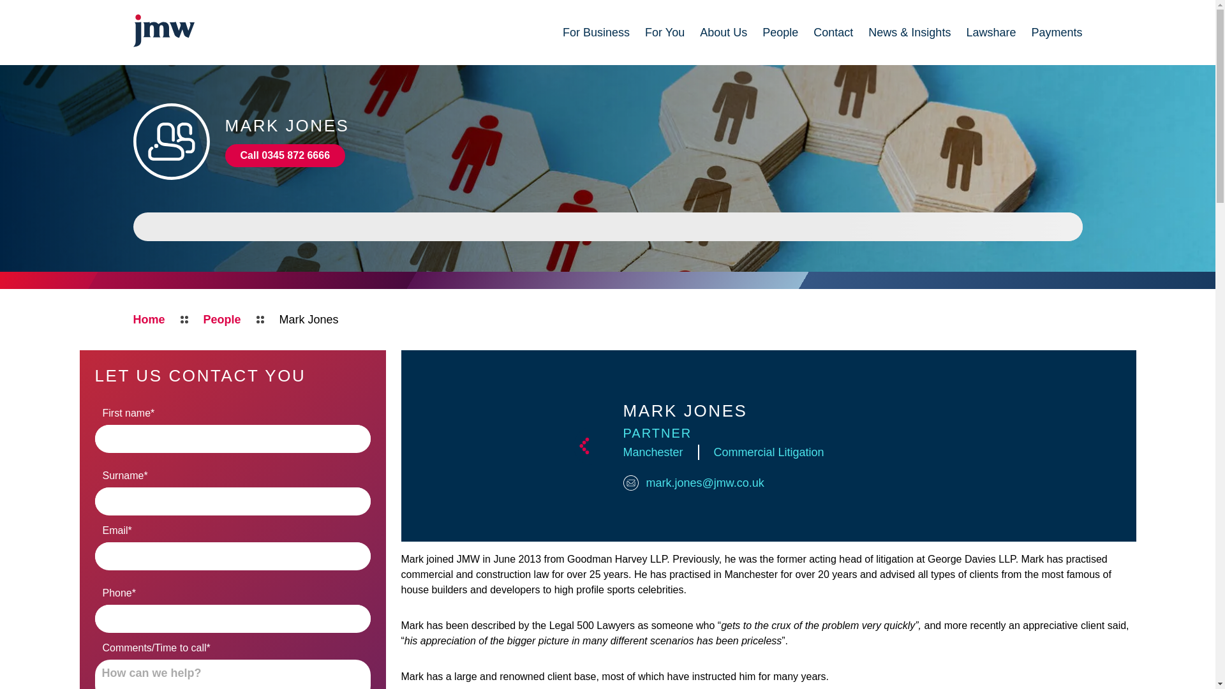 The width and height of the screenshot is (1225, 689). I want to click on For You, so click(665, 32).